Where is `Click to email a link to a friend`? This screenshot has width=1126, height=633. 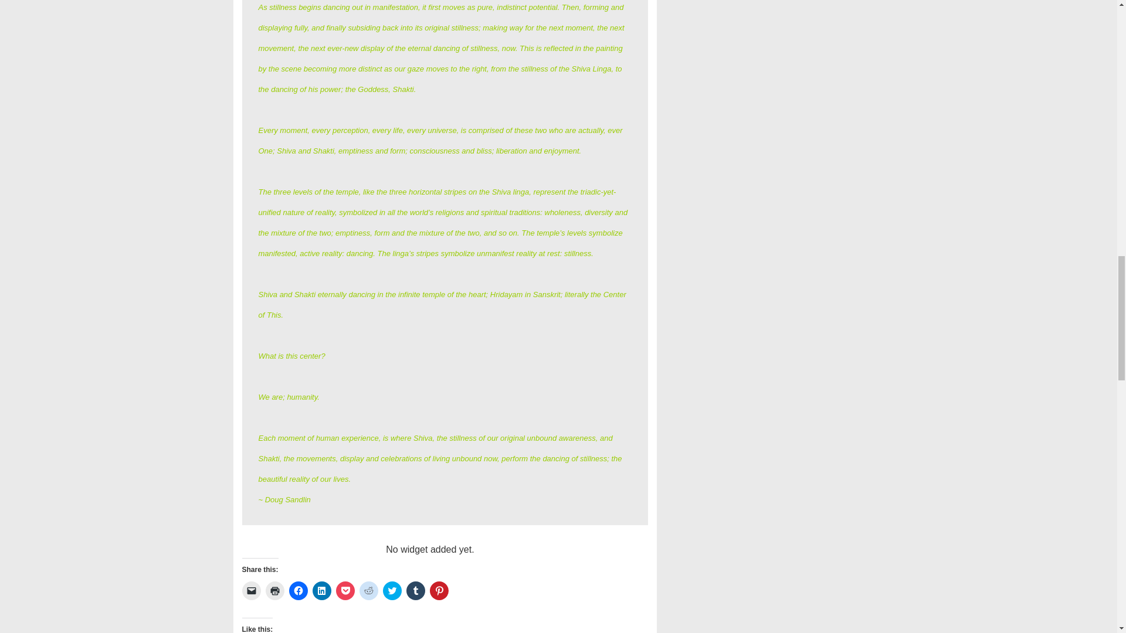
Click to email a link to a friend is located at coordinates (251, 591).